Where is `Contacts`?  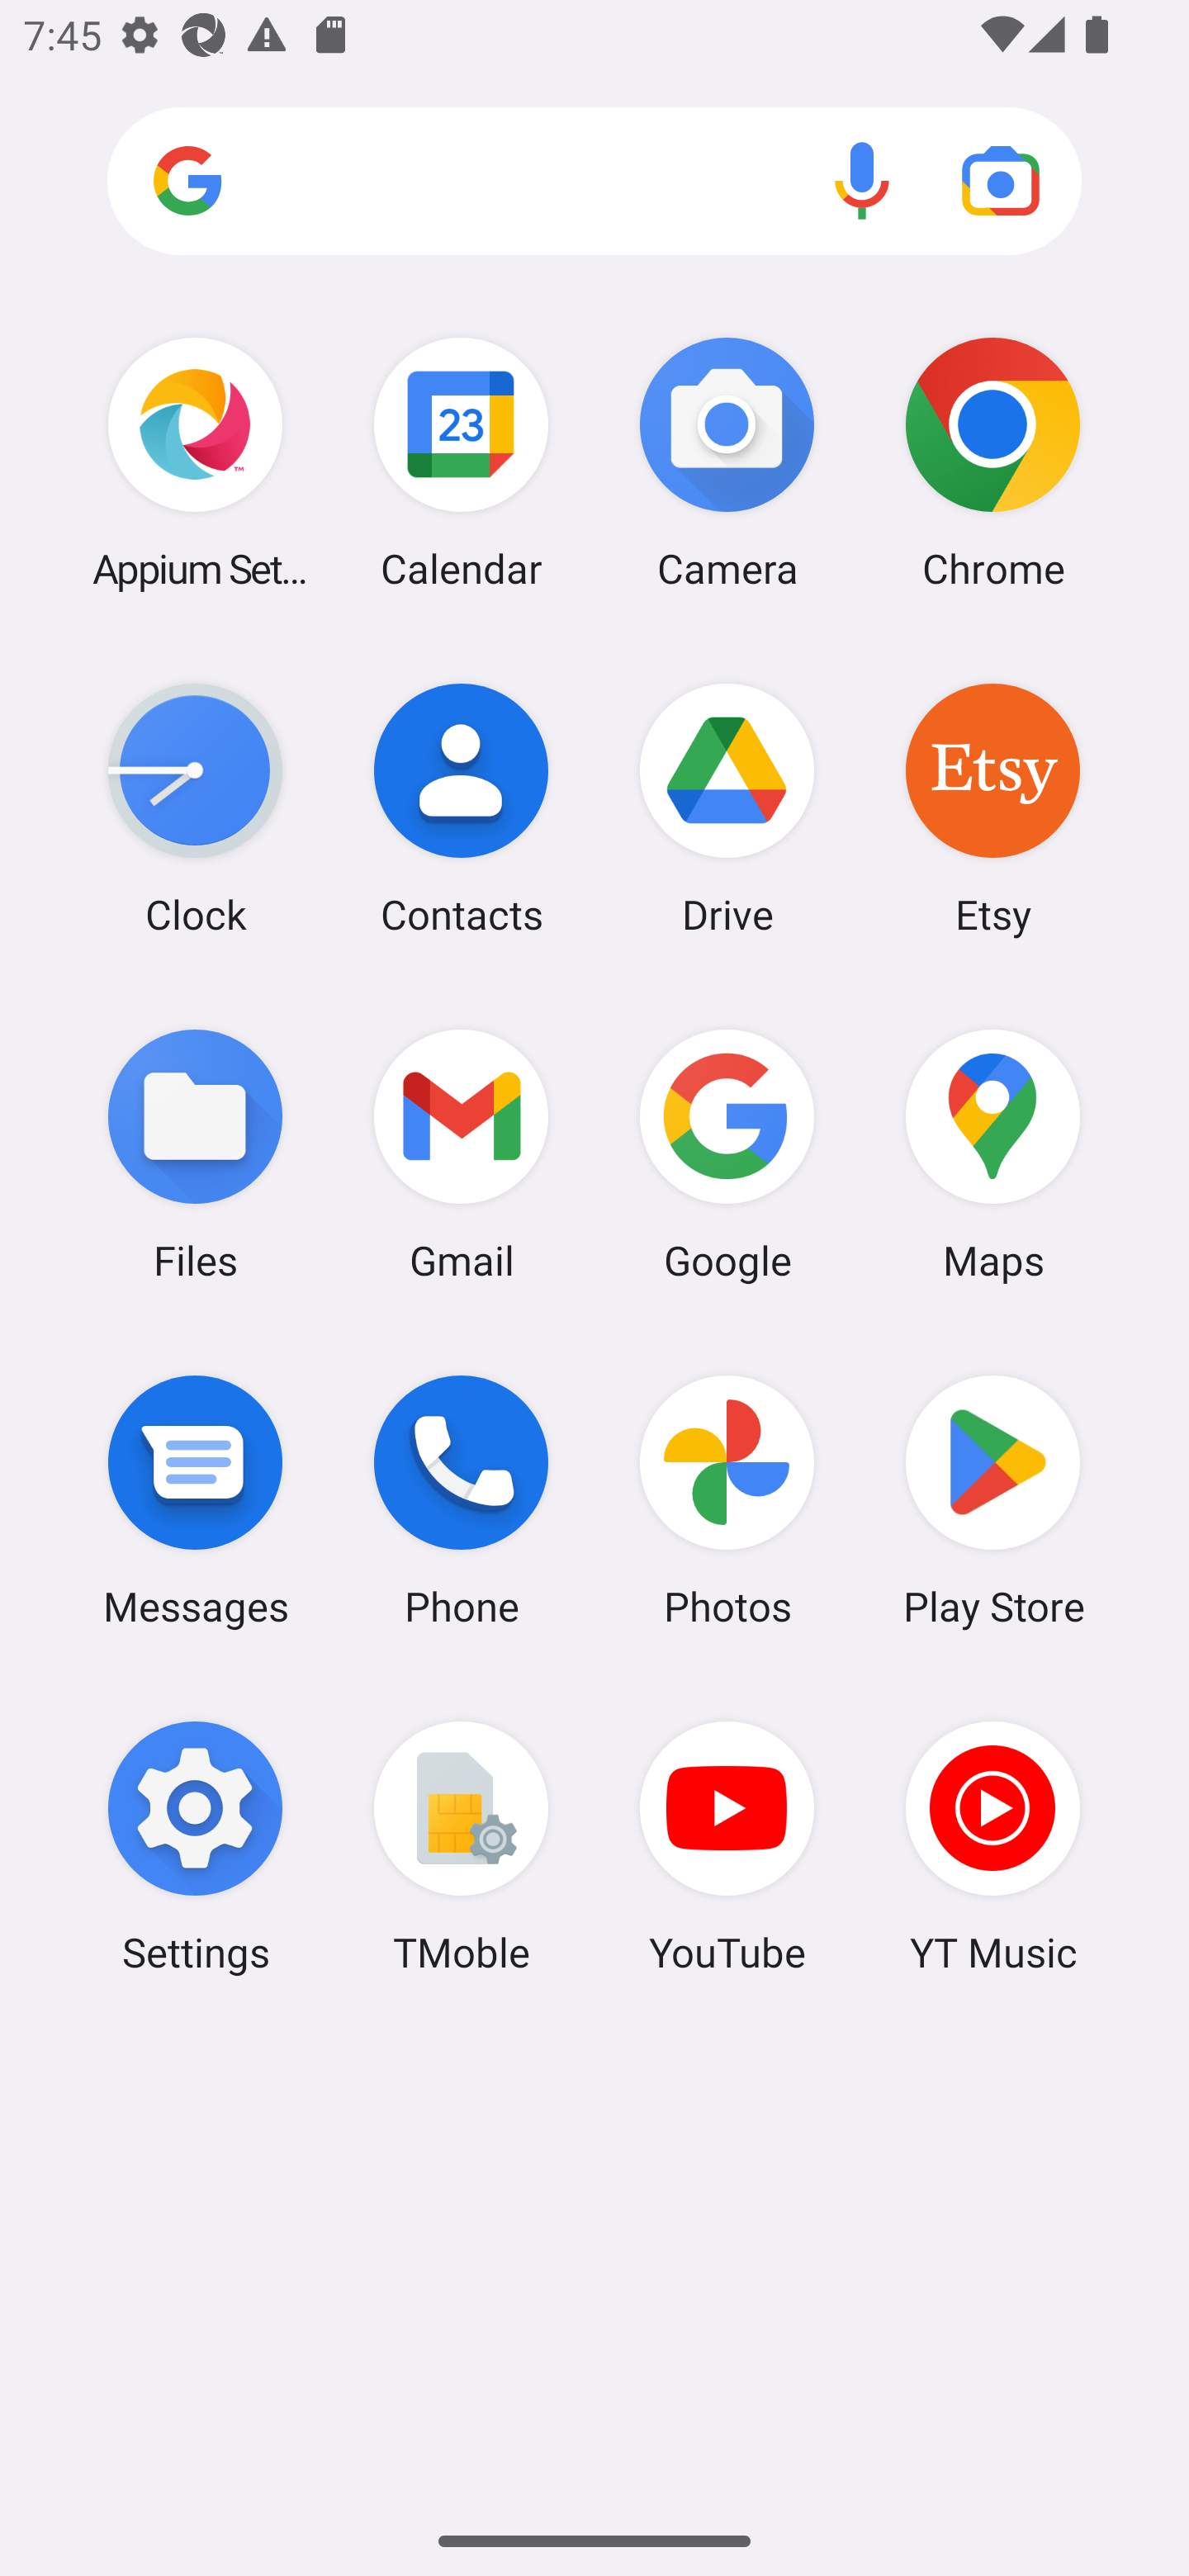
Contacts is located at coordinates (461, 808).